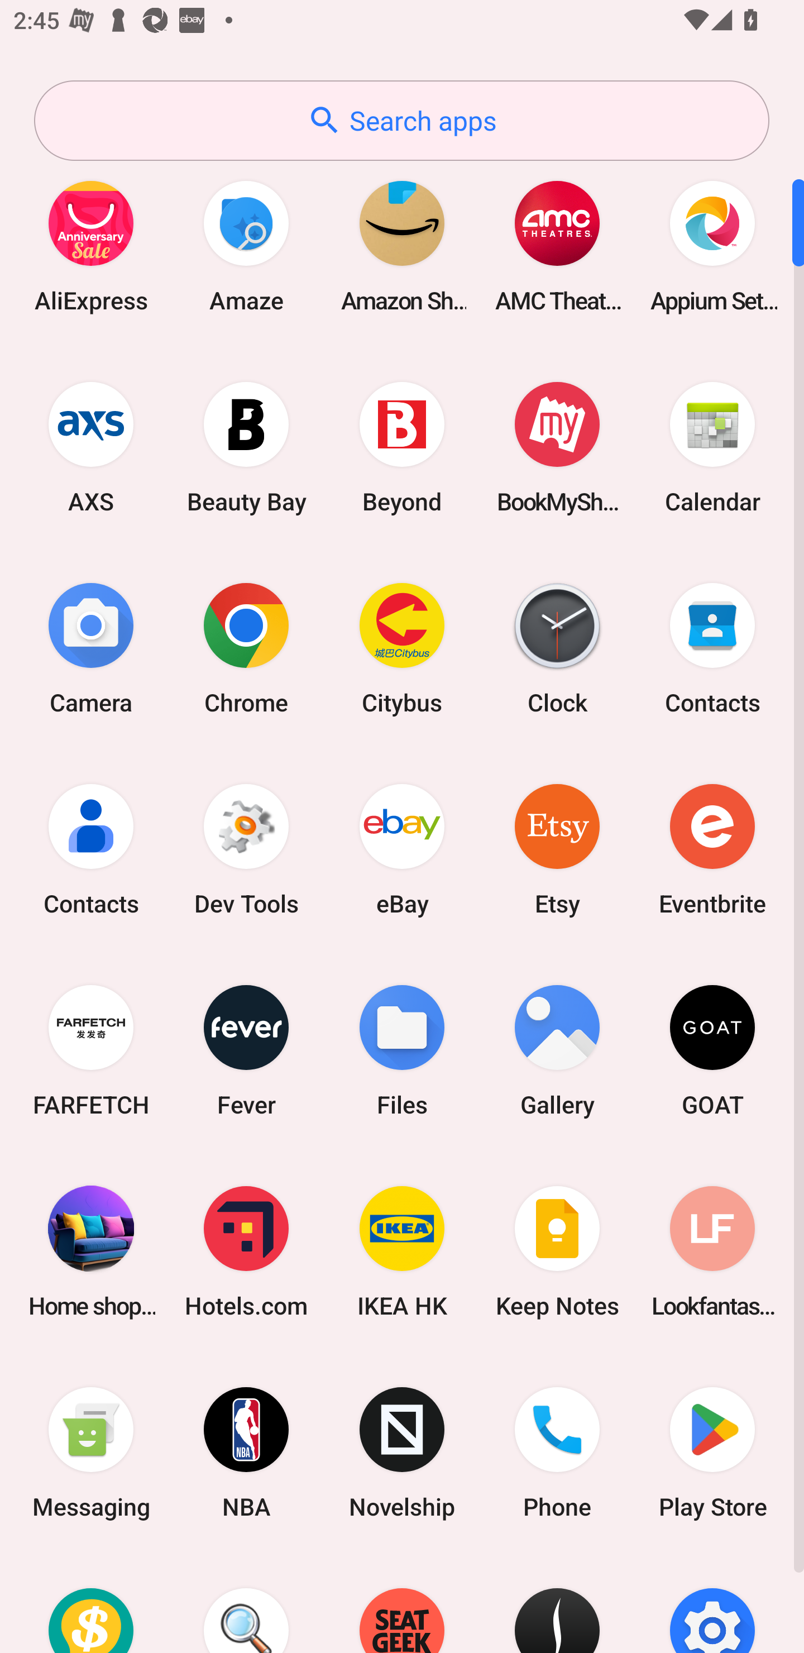 The width and height of the screenshot is (804, 1653). Describe the element at coordinates (402, 1453) in the screenshot. I see `Novelship` at that location.